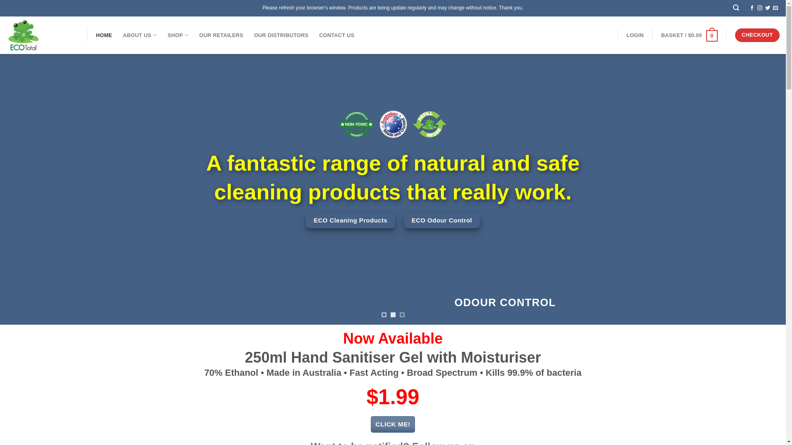 The image size is (792, 445). Describe the element at coordinates (760, 8) in the screenshot. I see `Follow on Instagram` at that location.